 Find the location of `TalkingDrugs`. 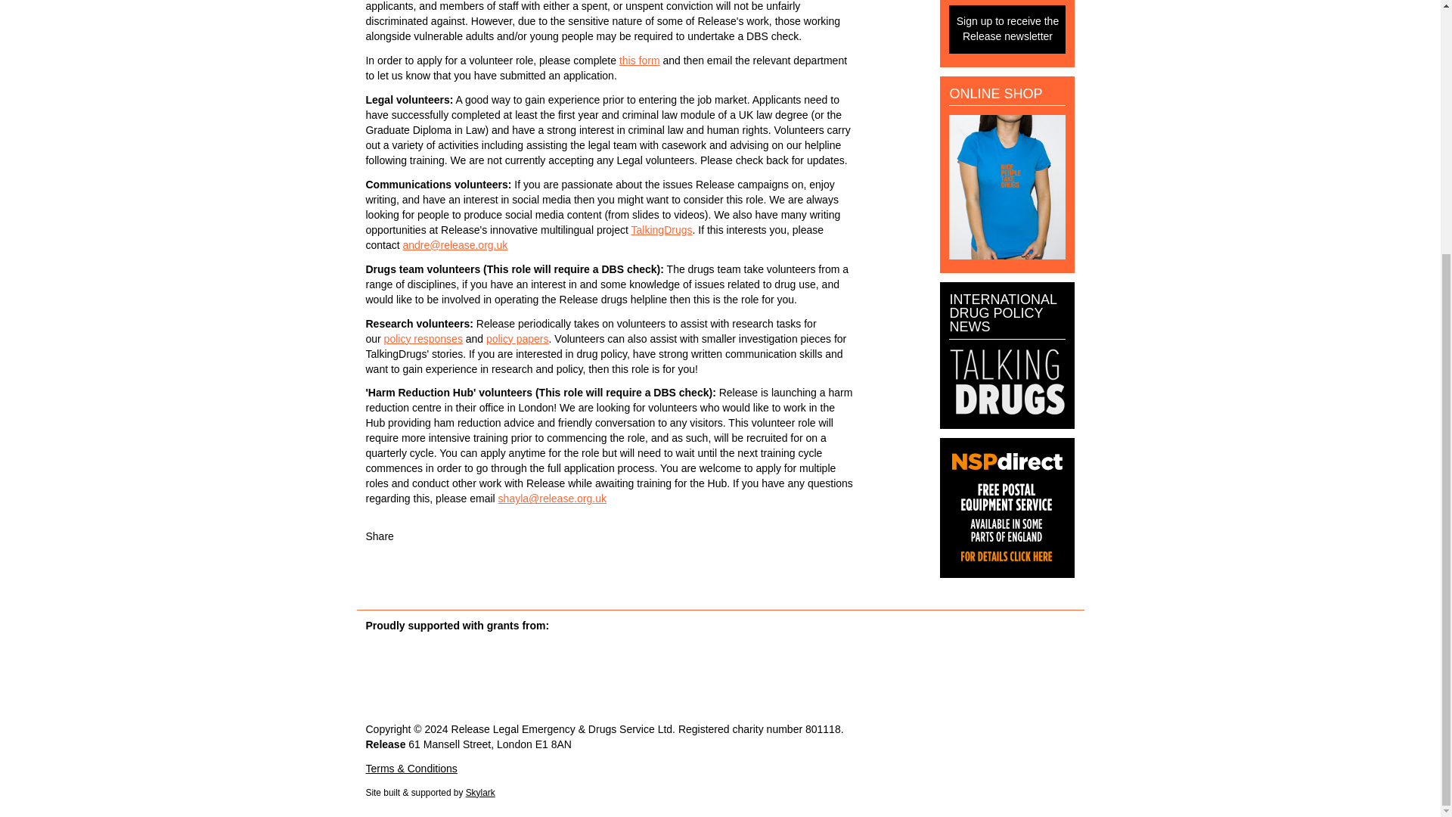

TalkingDrugs is located at coordinates (662, 230).